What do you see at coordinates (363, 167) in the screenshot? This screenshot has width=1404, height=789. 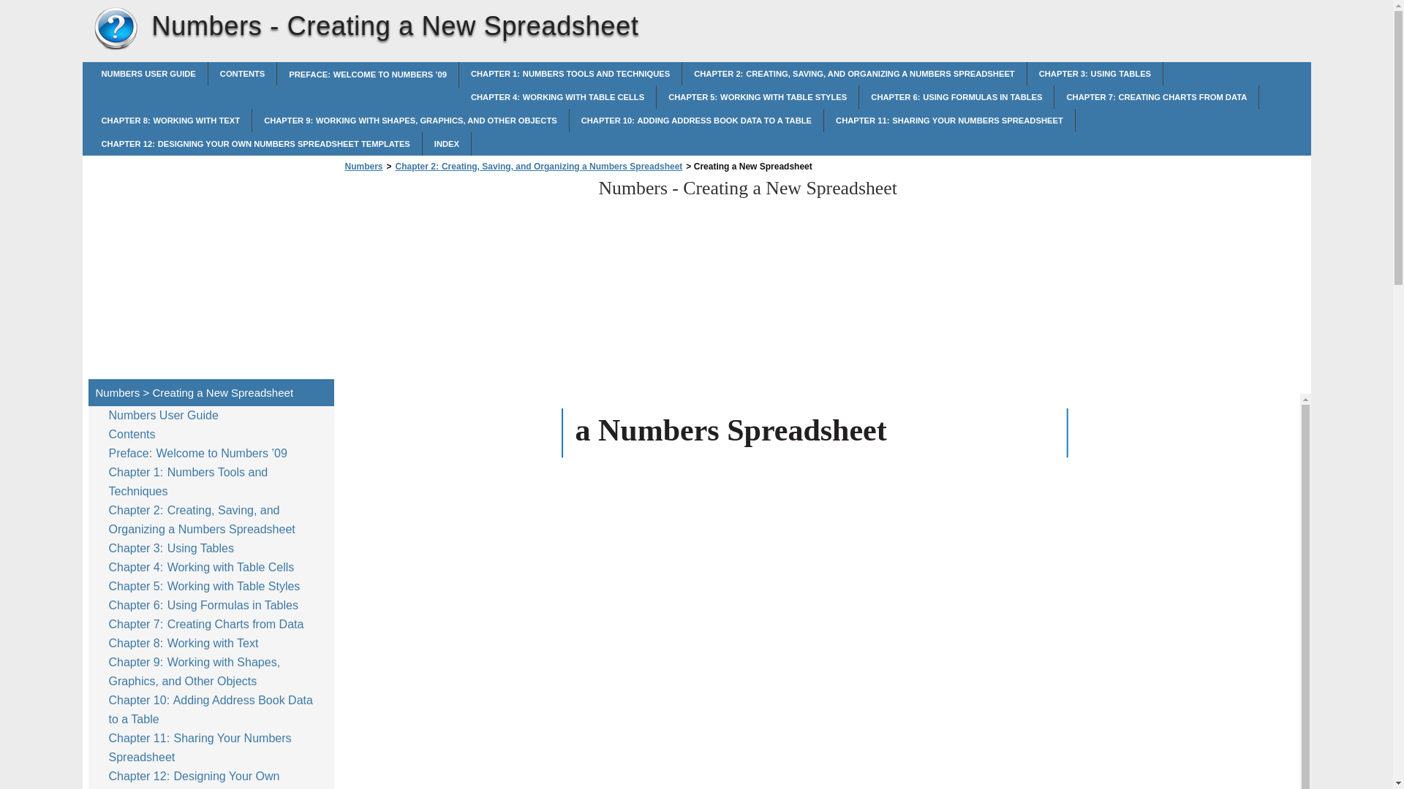 I see `Numbers` at bounding box center [363, 167].